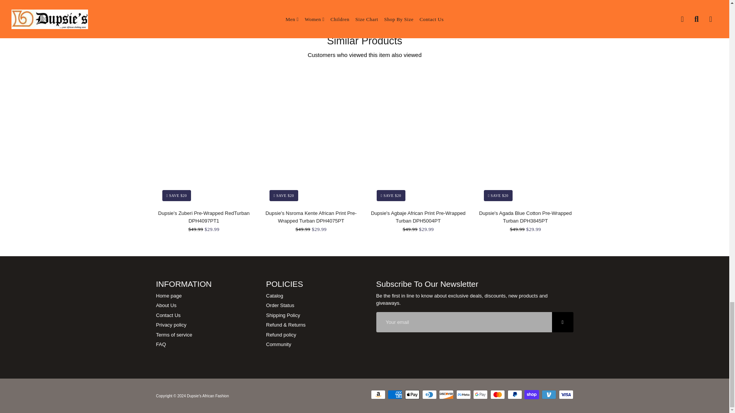 The image size is (735, 413). What do you see at coordinates (498, 395) in the screenshot?
I see `Mastercard` at bounding box center [498, 395].